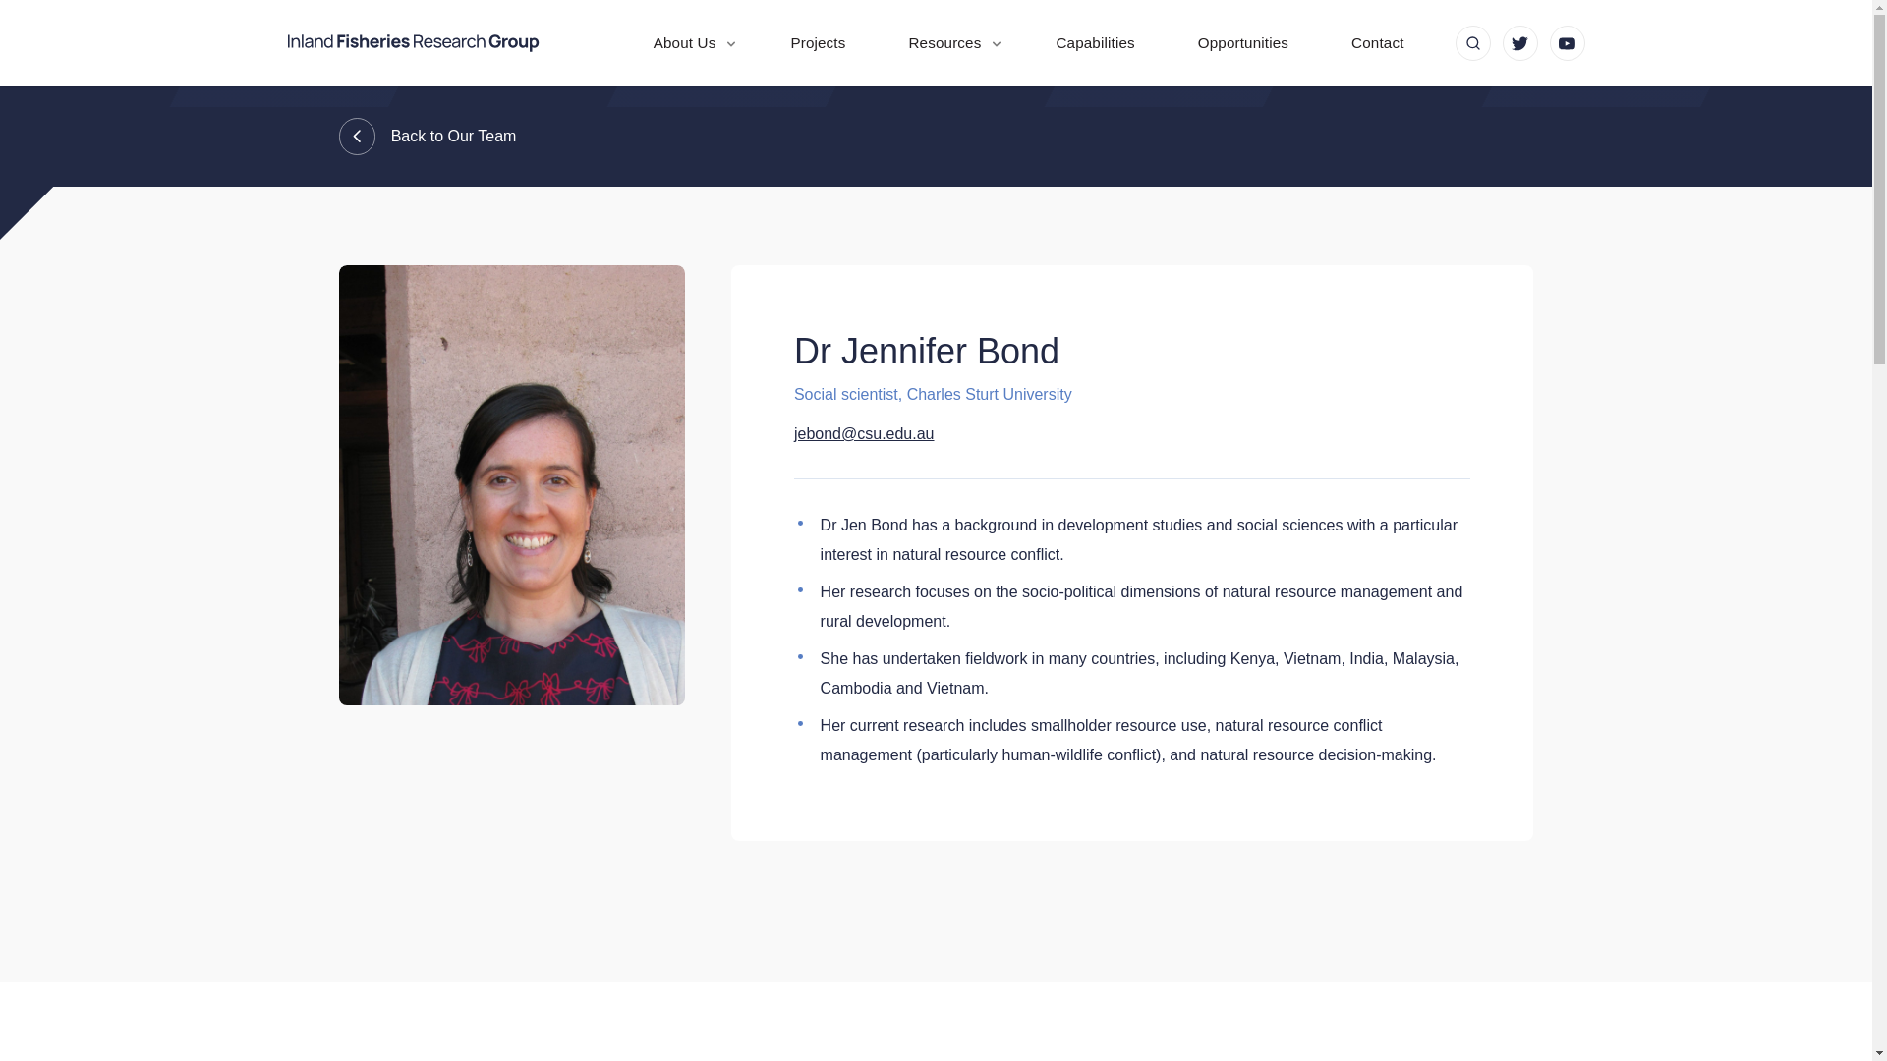 The width and height of the screenshot is (1887, 1061). What do you see at coordinates (935, 136) in the screenshot?
I see `Back to Our Team` at bounding box center [935, 136].